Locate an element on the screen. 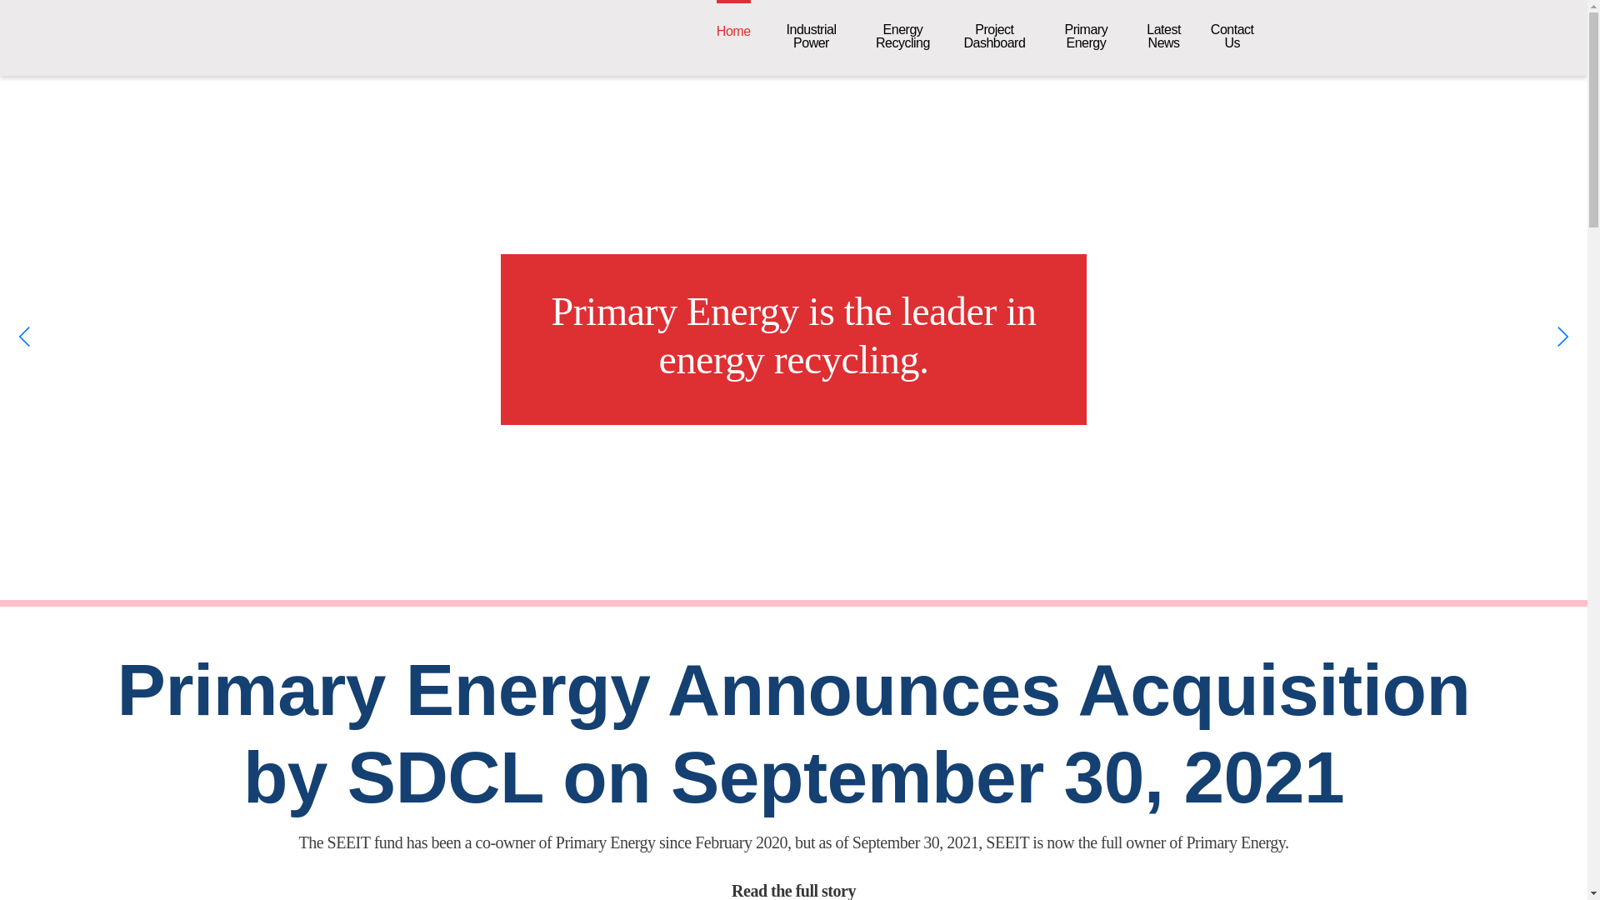 The height and width of the screenshot is (900, 1600). Energy Recycling is located at coordinates (902, 37).